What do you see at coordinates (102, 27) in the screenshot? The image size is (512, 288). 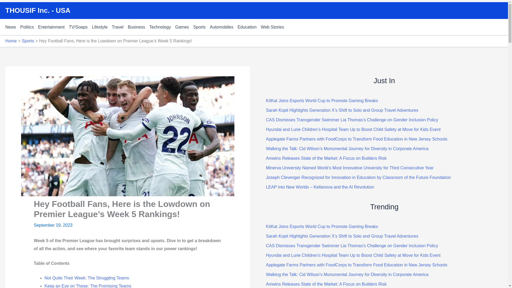 I see `Lifestyle` at bounding box center [102, 27].